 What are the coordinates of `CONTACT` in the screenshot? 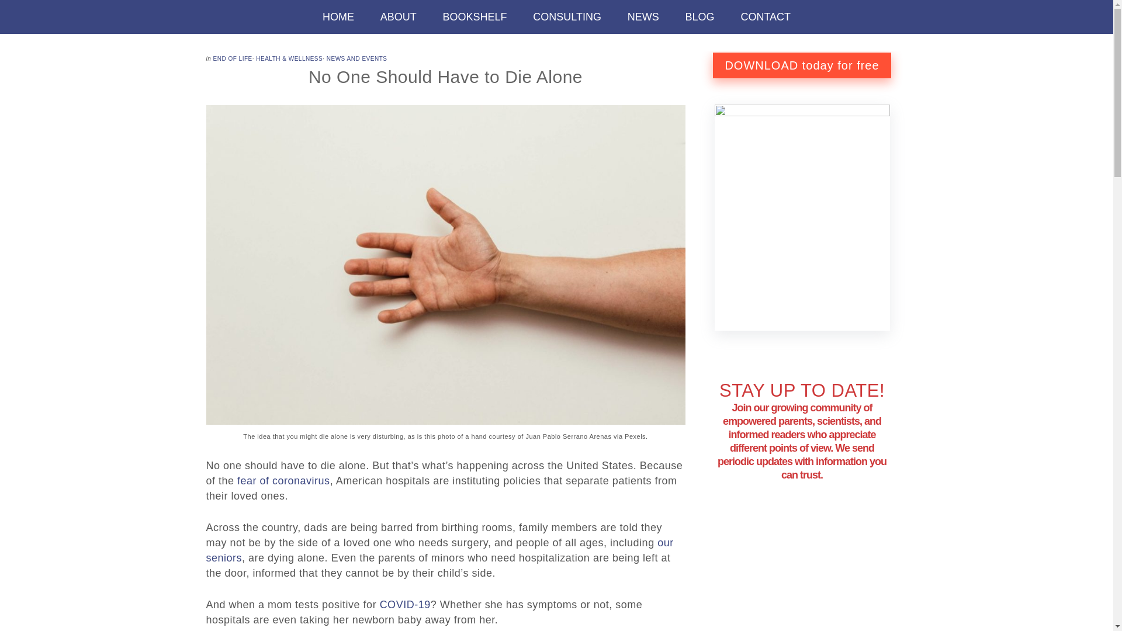 It's located at (765, 17).